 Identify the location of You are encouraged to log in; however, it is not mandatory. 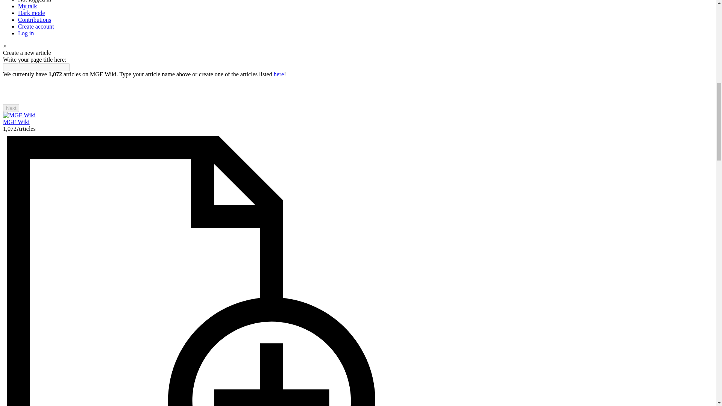
(26, 33).